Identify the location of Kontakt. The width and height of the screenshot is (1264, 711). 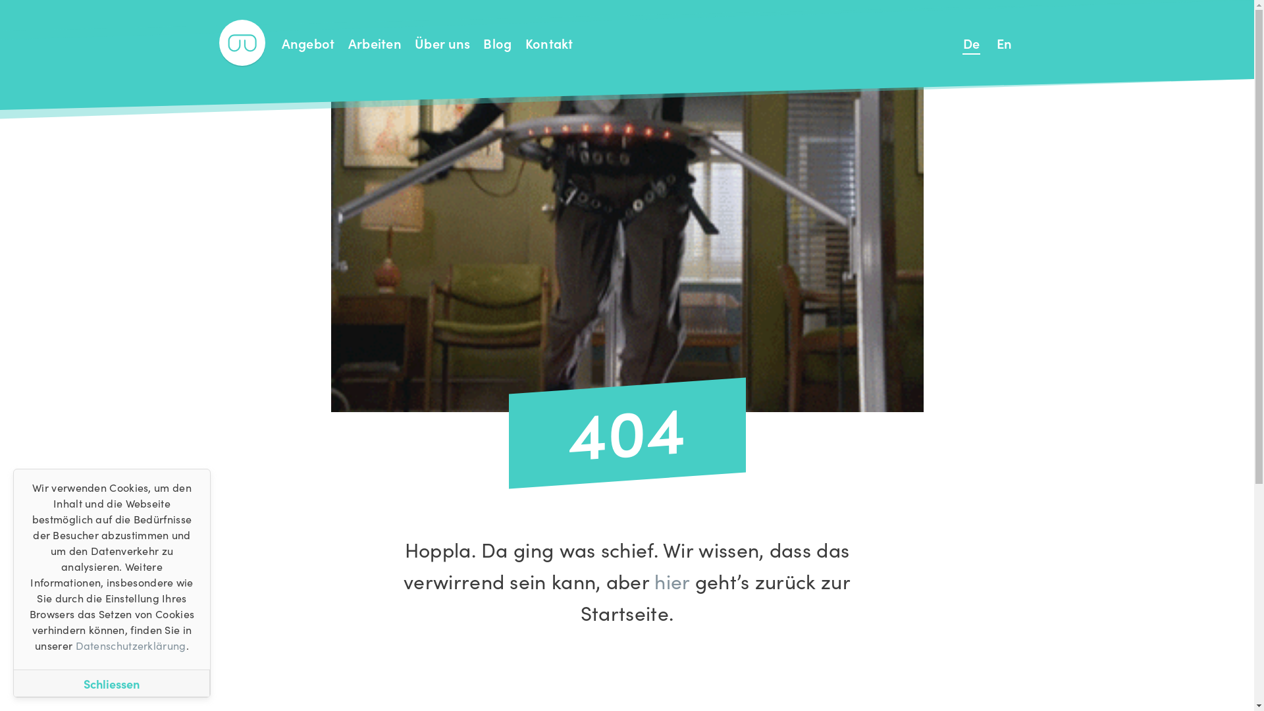
(549, 43).